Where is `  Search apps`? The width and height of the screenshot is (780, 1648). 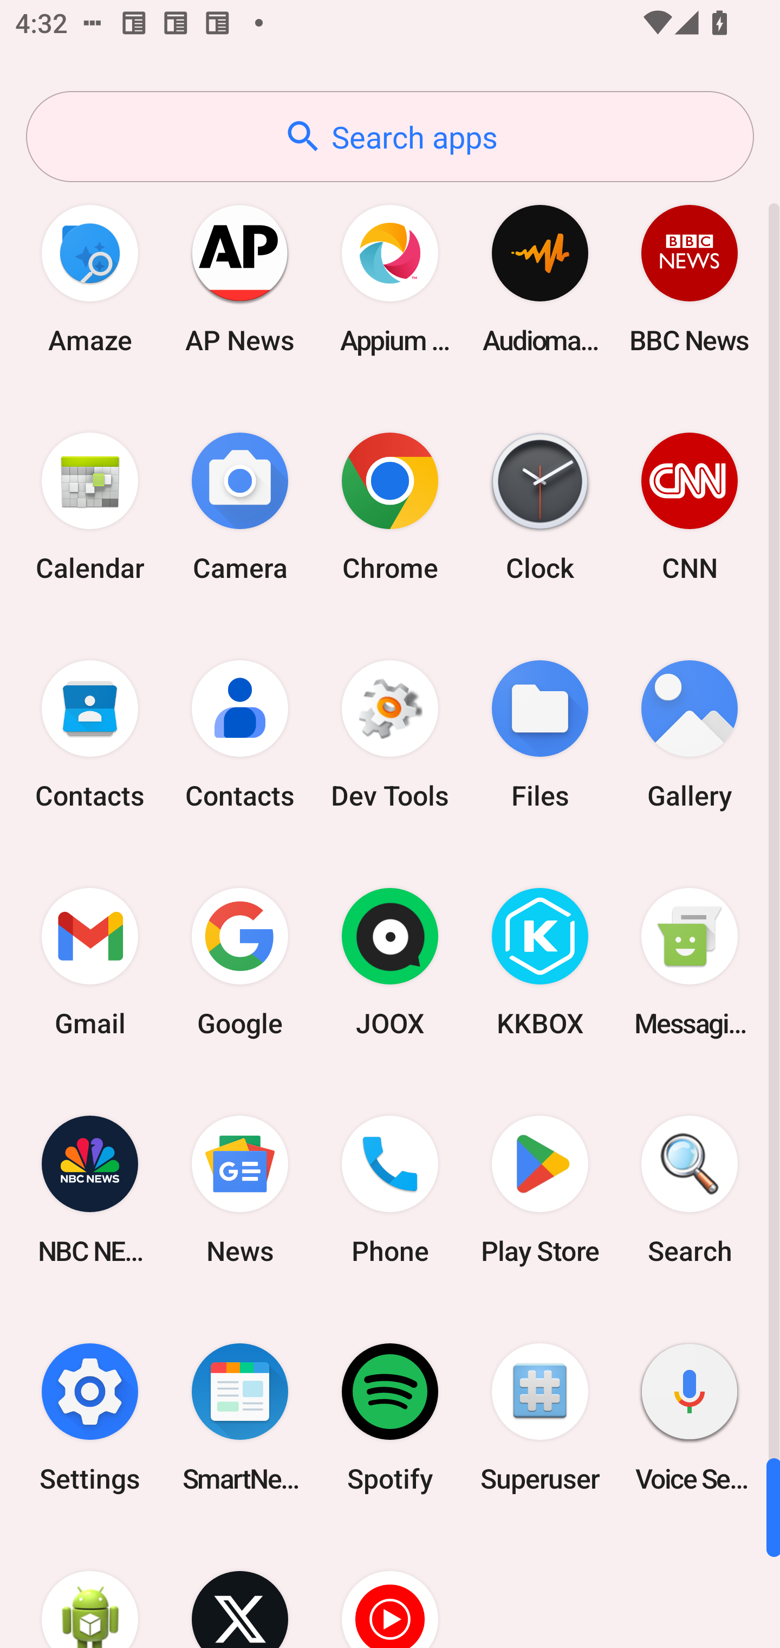
  Search apps is located at coordinates (390, 137).